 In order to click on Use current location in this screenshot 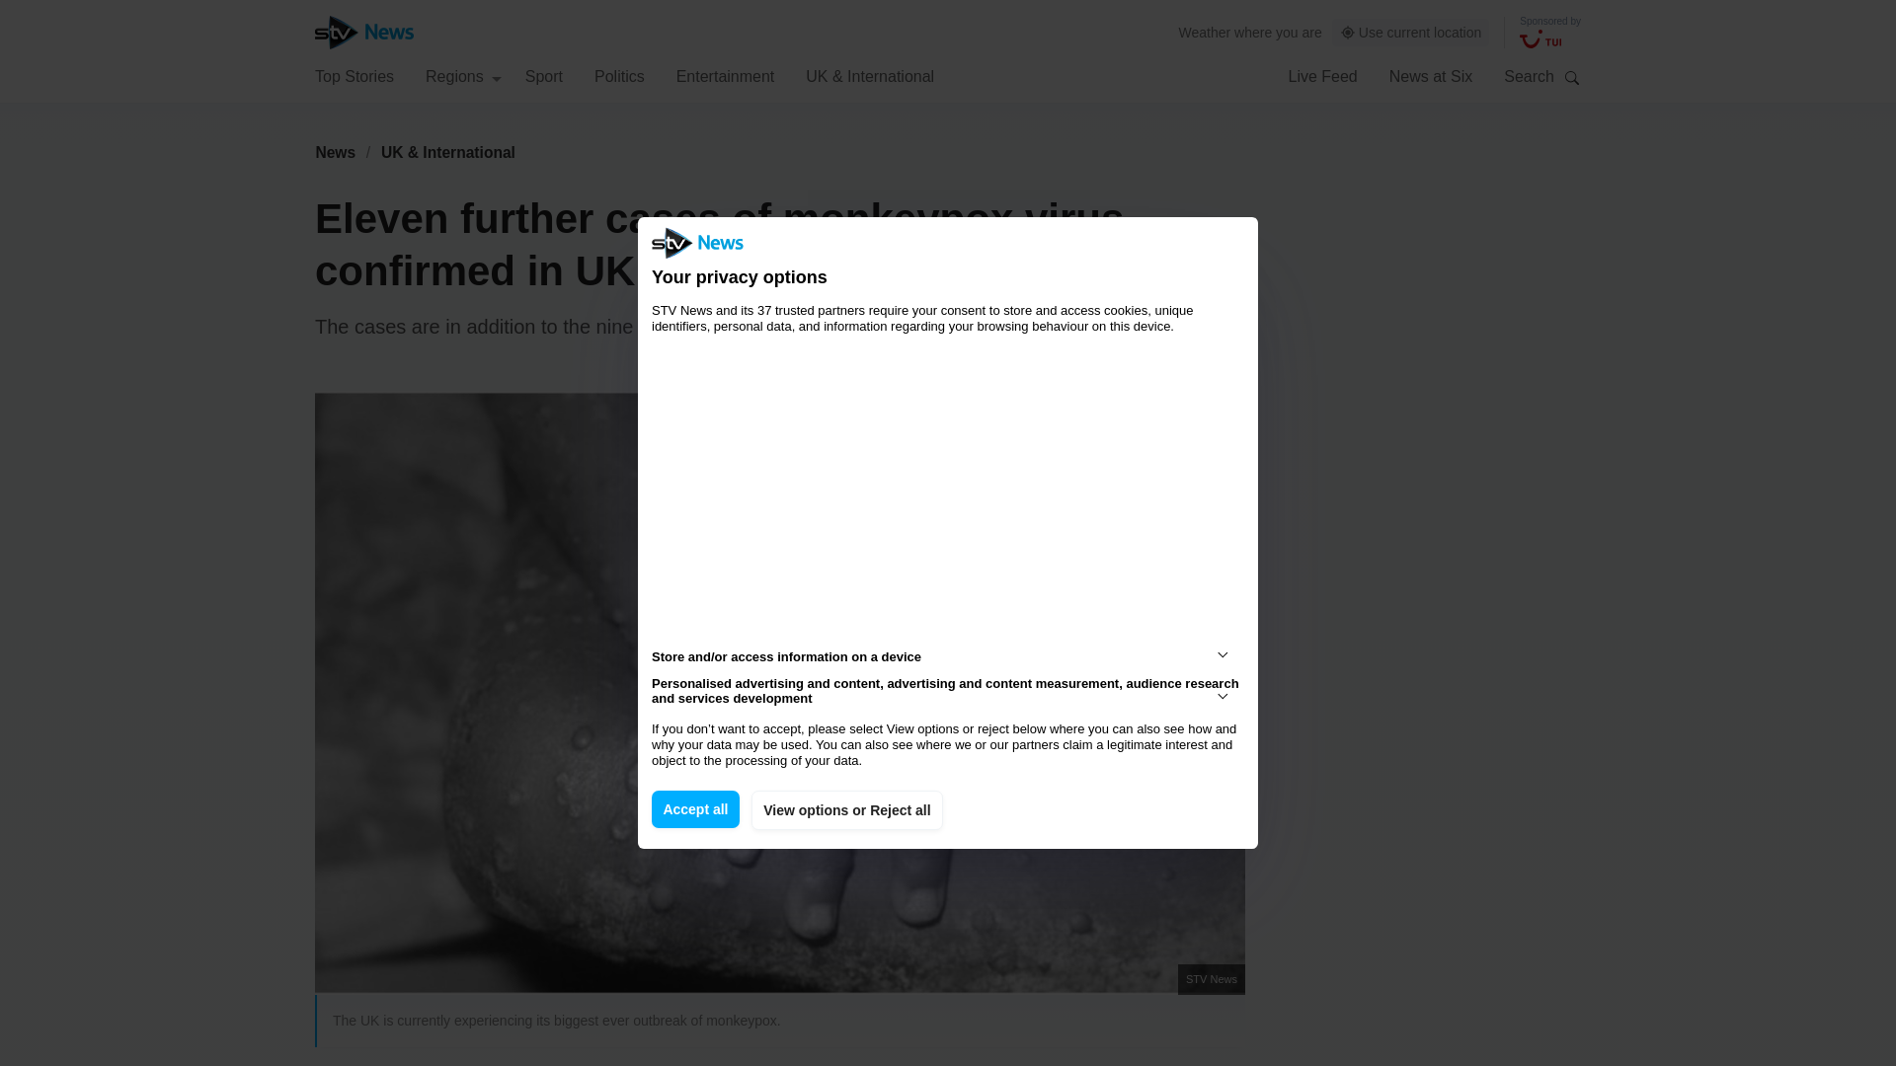, I will do `click(1411, 33)`.